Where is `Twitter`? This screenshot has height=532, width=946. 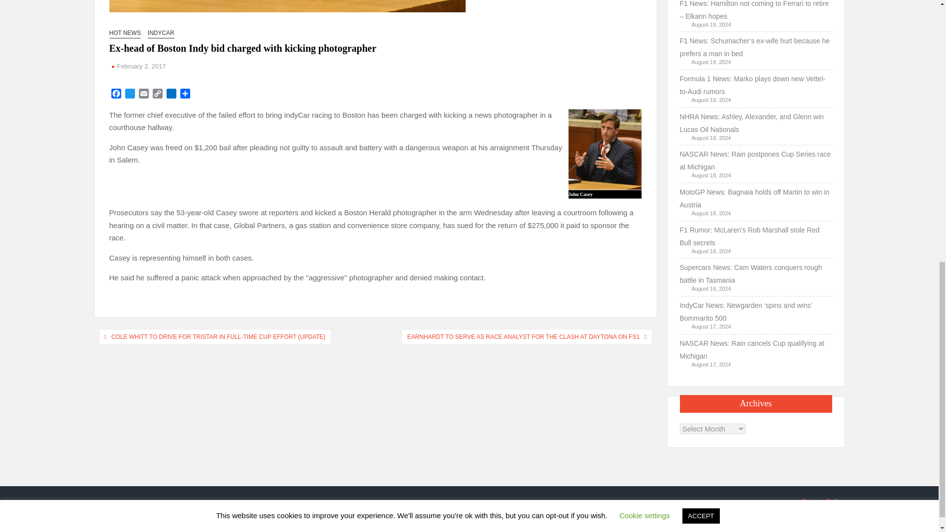 Twitter is located at coordinates (130, 95).